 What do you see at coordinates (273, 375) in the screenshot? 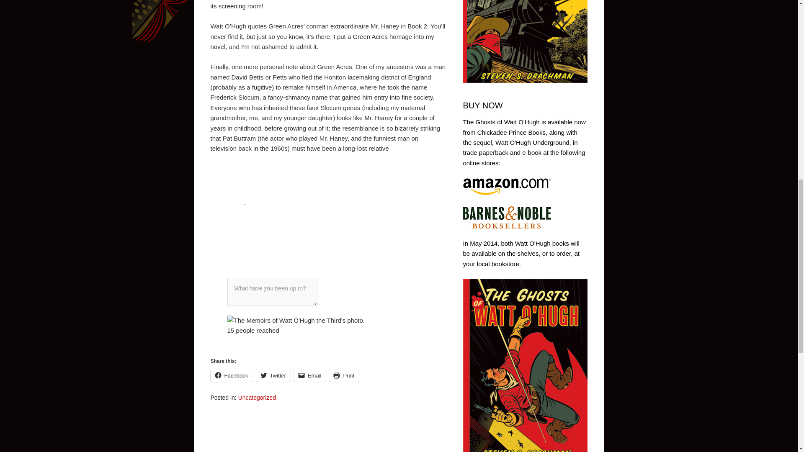
I see `Twitter` at bounding box center [273, 375].